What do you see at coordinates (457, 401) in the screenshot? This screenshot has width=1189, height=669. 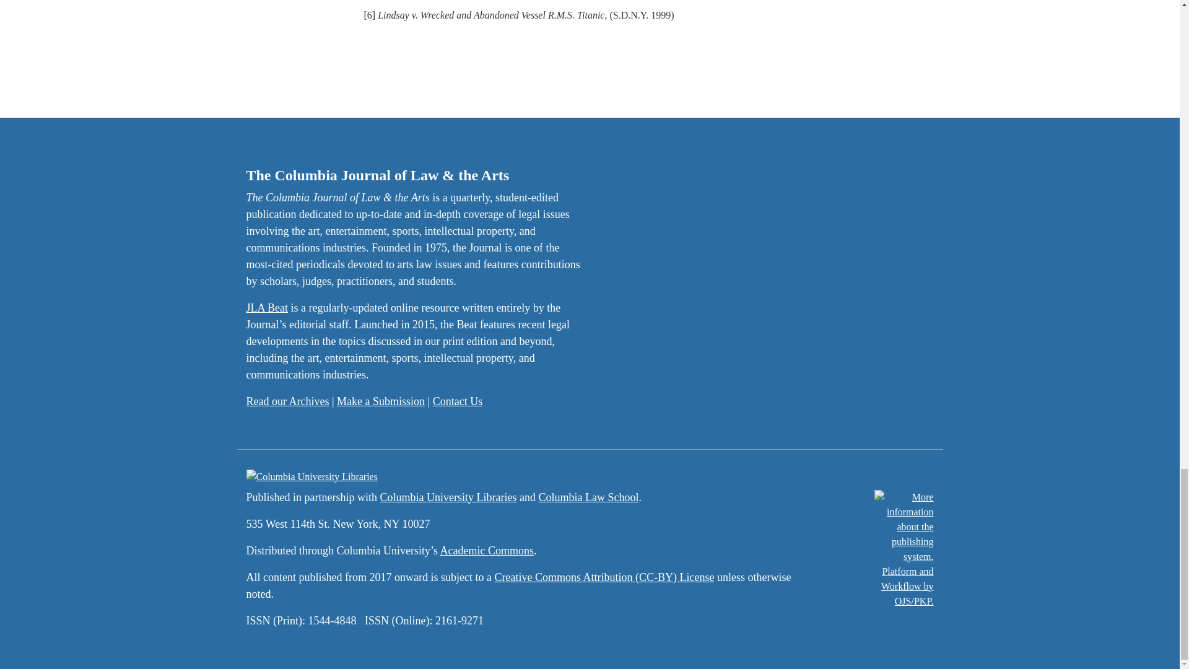 I see `Contact Us` at bounding box center [457, 401].